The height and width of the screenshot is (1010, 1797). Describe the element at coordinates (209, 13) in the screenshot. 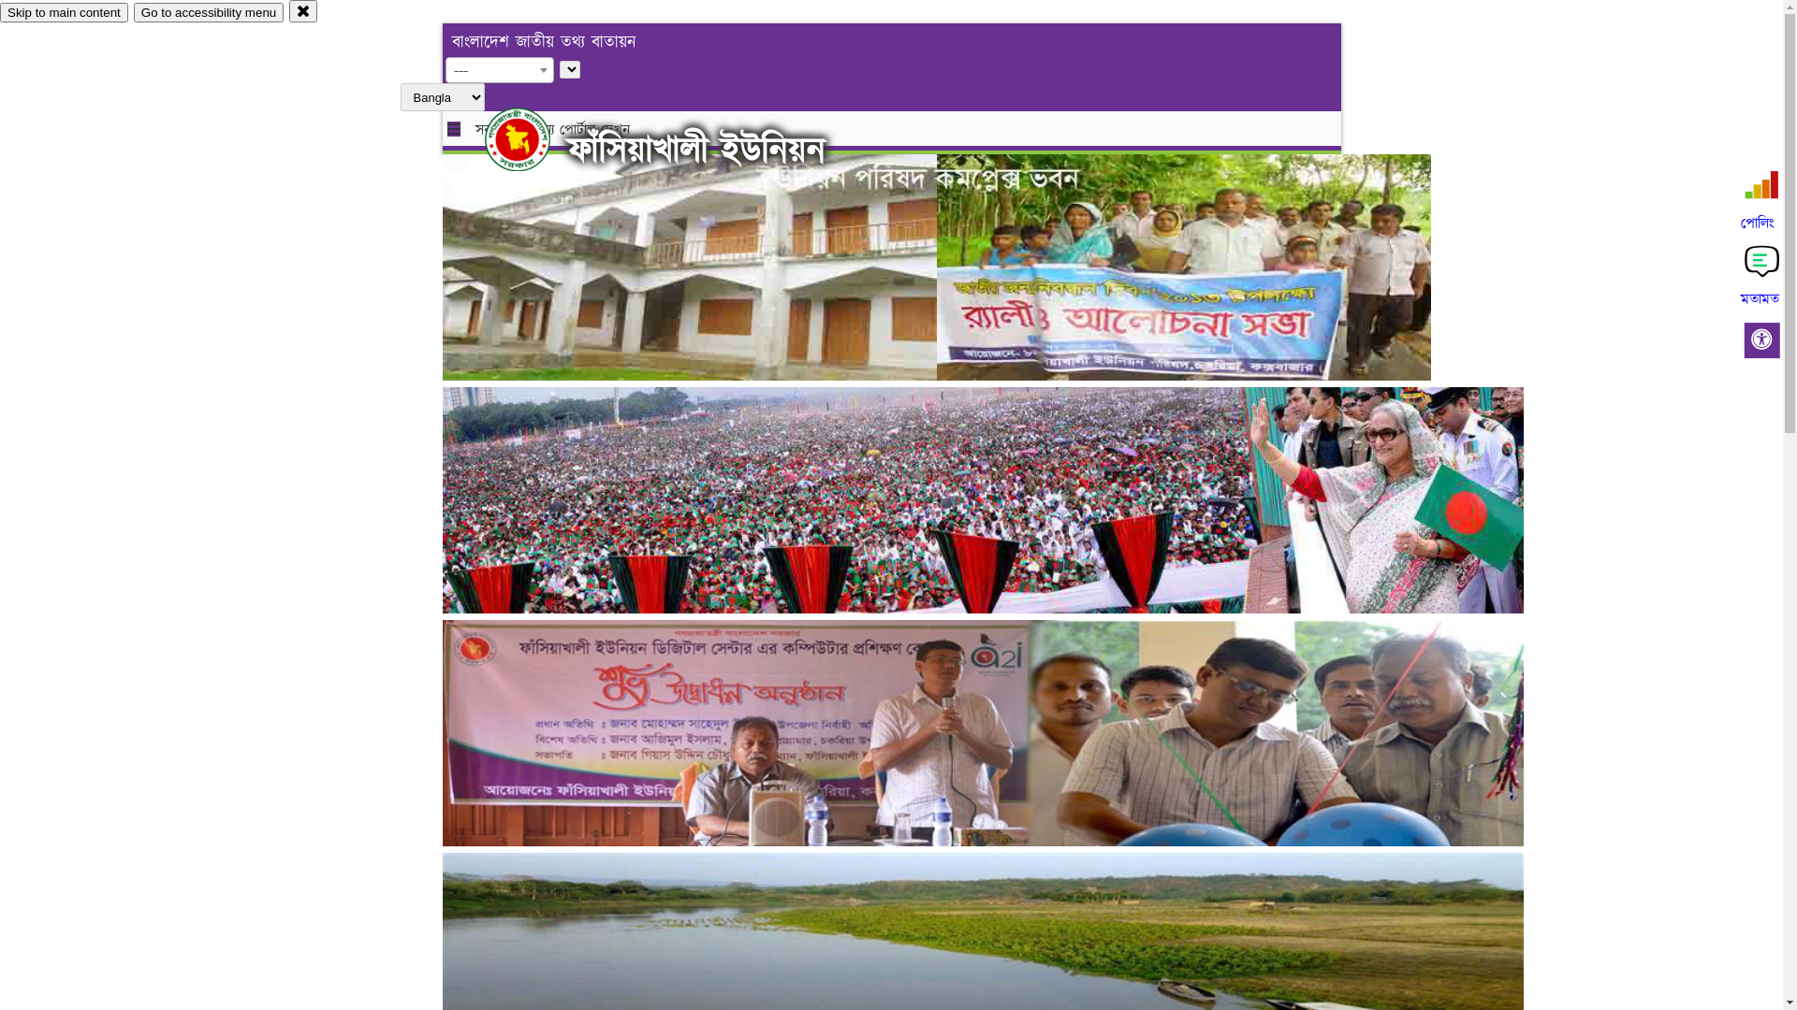

I see `Go to accessibility menu` at that location.